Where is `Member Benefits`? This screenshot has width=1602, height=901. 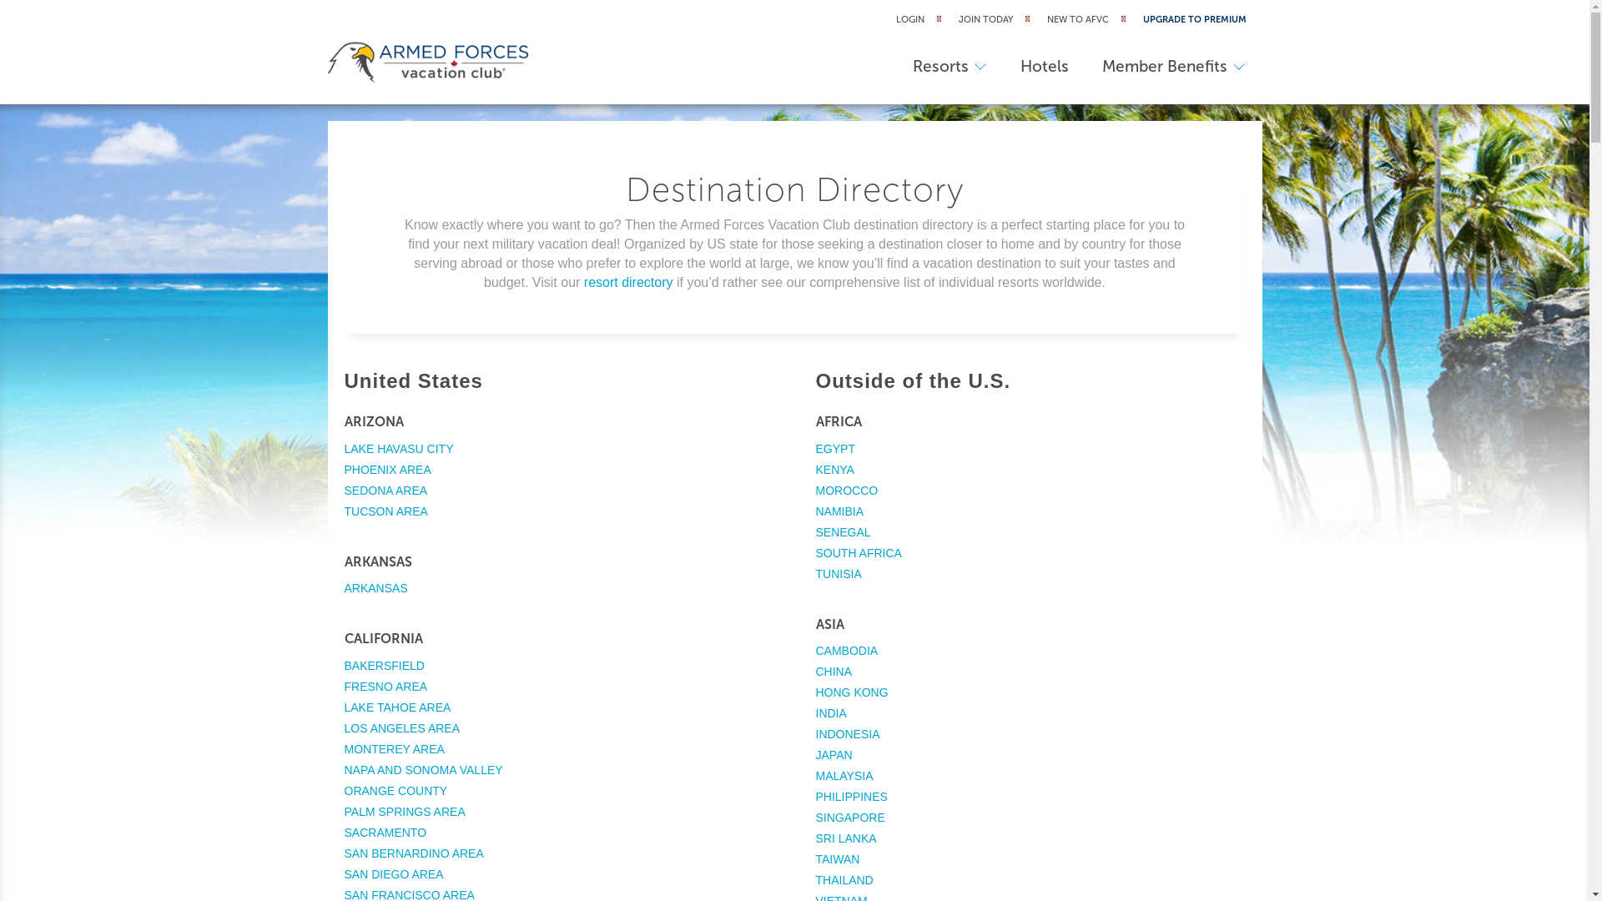 Member Benefits is located at coordinates (1174, 67).